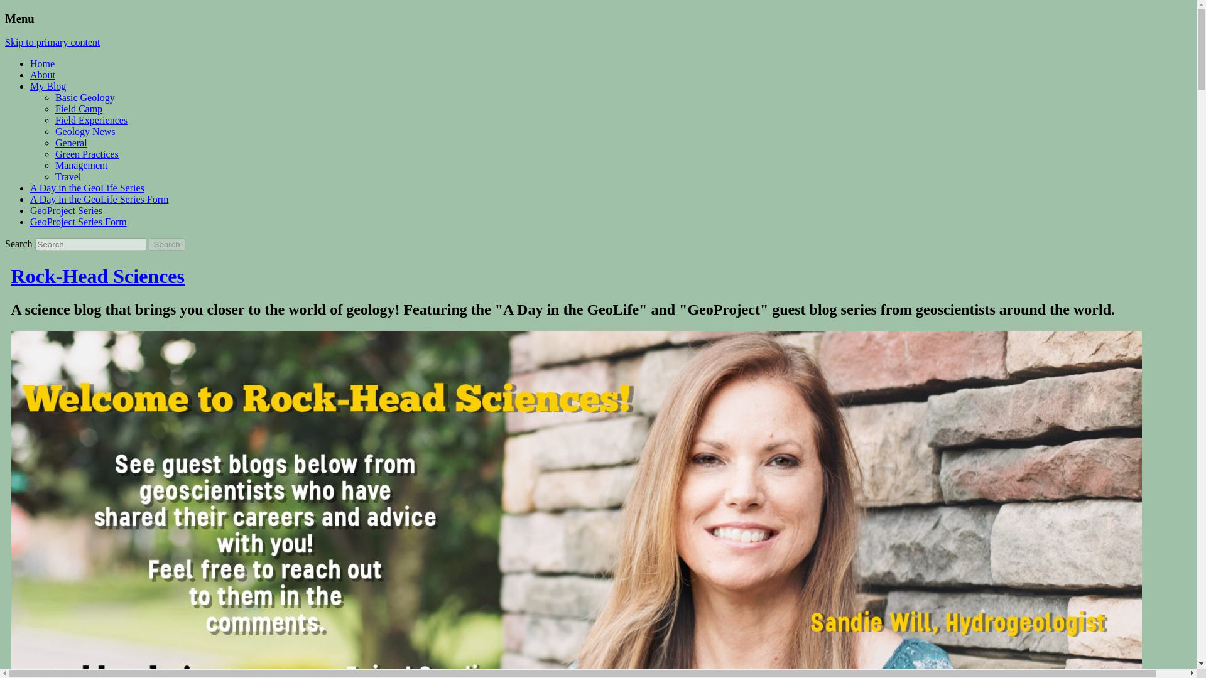  Describe the element at coordinates (82, 165) in the screenshot. I see `Management` at that location.